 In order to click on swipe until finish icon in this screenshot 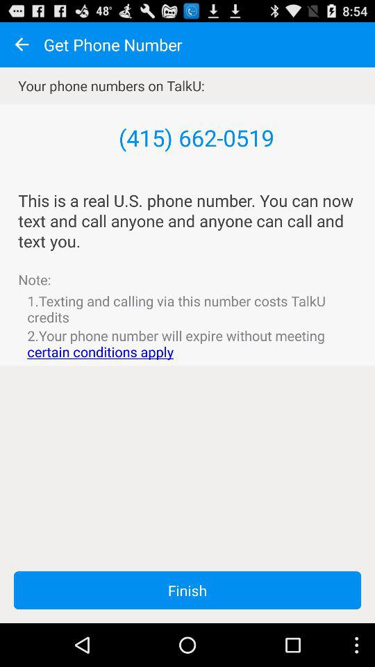, I will do `click(187, 591)`.